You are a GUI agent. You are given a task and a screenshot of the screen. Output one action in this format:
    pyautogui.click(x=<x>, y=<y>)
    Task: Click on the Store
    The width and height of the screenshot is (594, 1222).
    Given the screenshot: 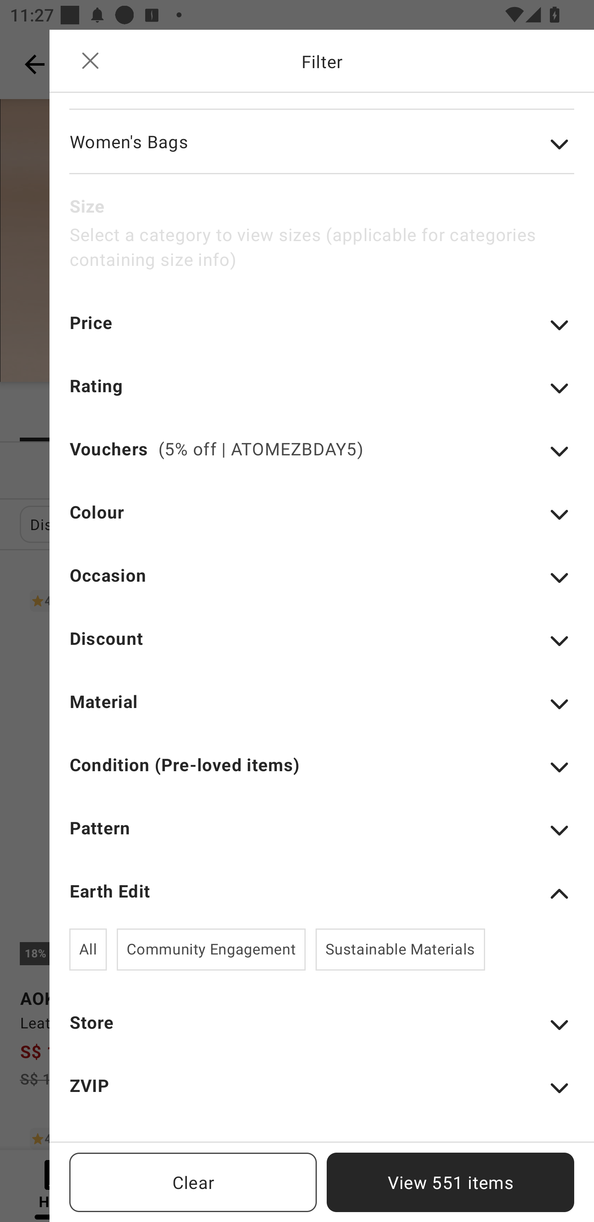 What is the action you would take?
    pyautogui.click(x=322, y=1032)
    